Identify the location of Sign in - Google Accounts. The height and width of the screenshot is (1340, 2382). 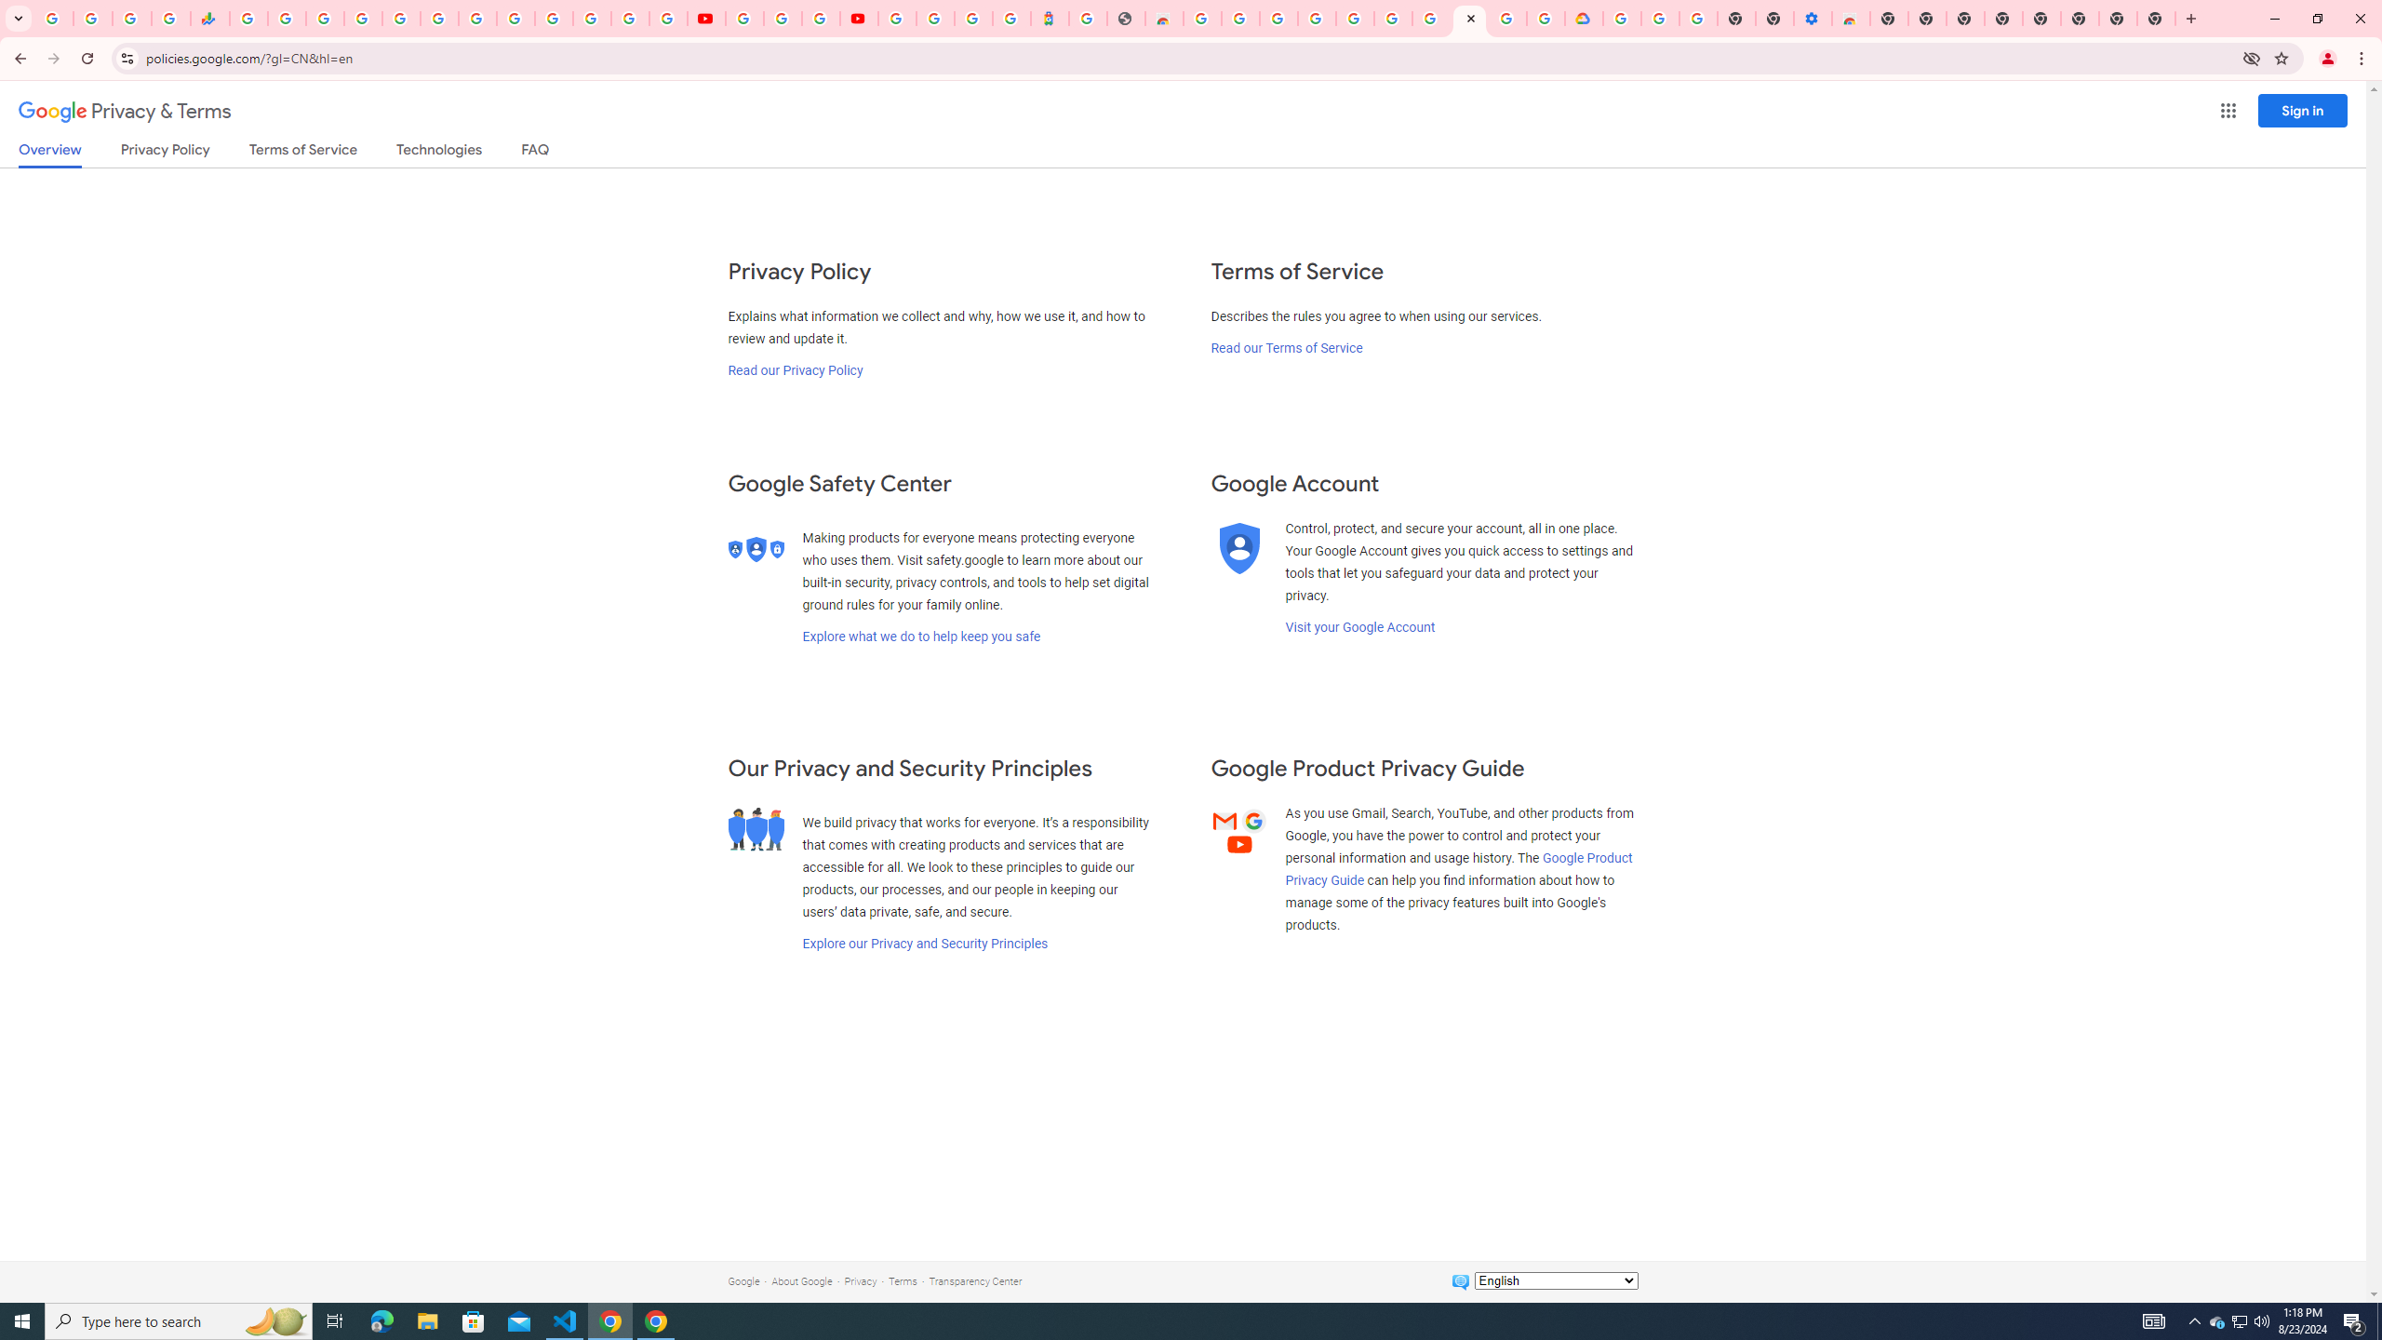
(897, 19).